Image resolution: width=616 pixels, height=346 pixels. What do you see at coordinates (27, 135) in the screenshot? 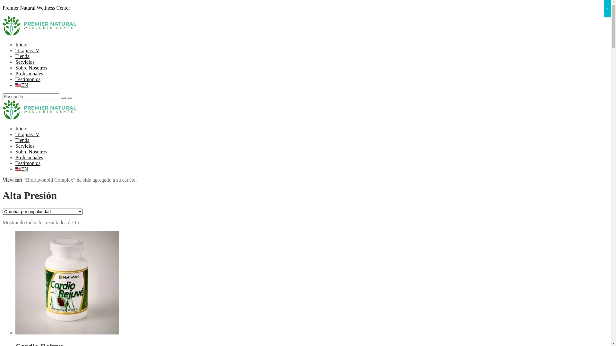
I see `Terapias IV` at bounding box center [27, 135].